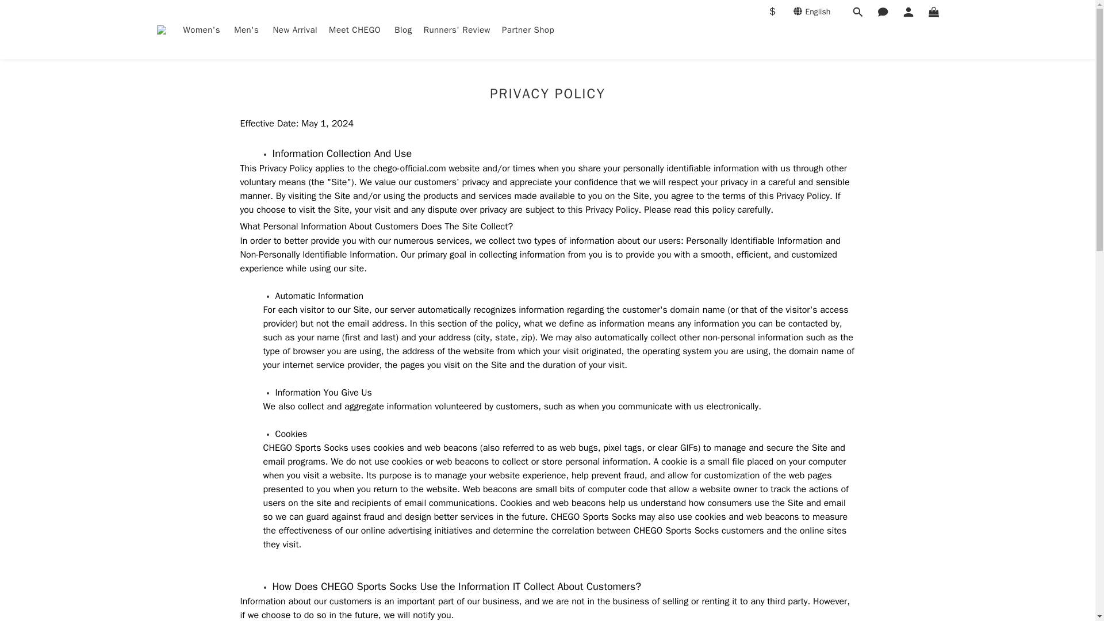 The height and width of the screenshot is (621, 1104). Describe the element at coordinates (356, 30) in the screenshot. I see `Meet CHEGO` at that location.